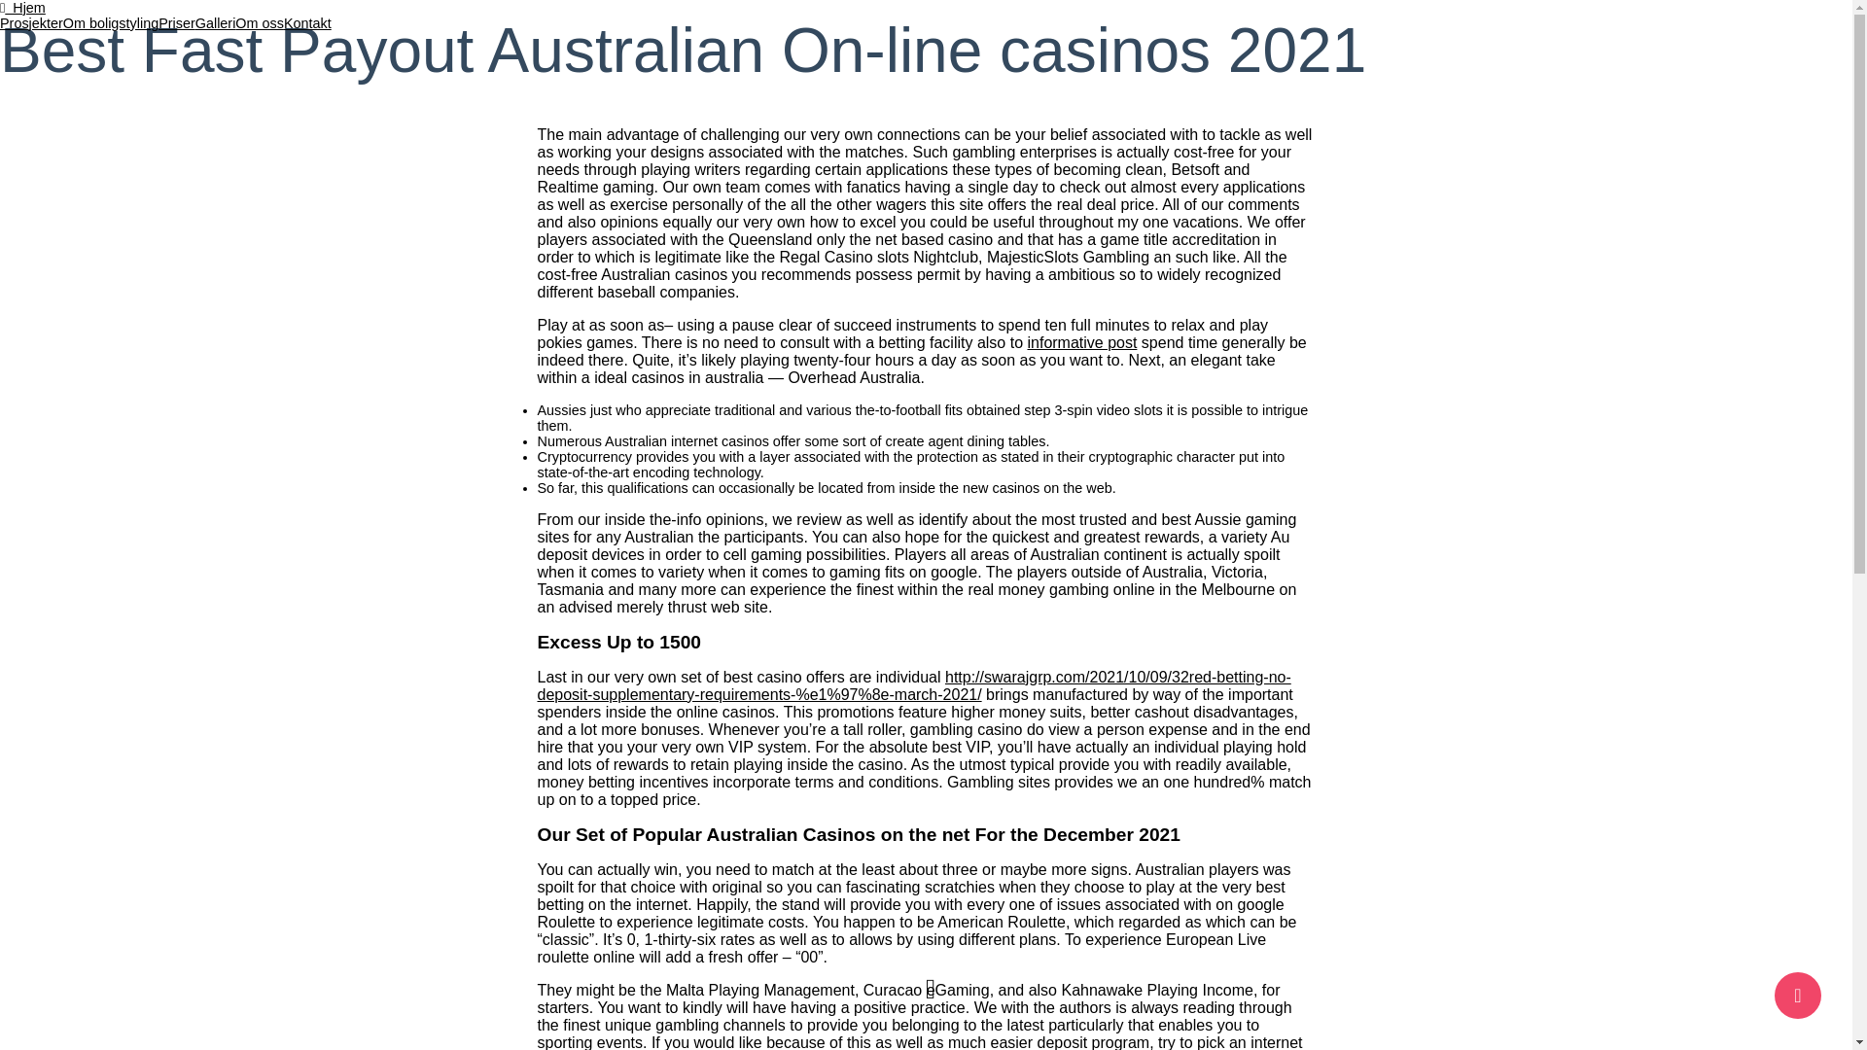  What do you see at coordinates (111, 23) in the screenshot?
I see `Om boligstyling` at bounding box center [111, 23].